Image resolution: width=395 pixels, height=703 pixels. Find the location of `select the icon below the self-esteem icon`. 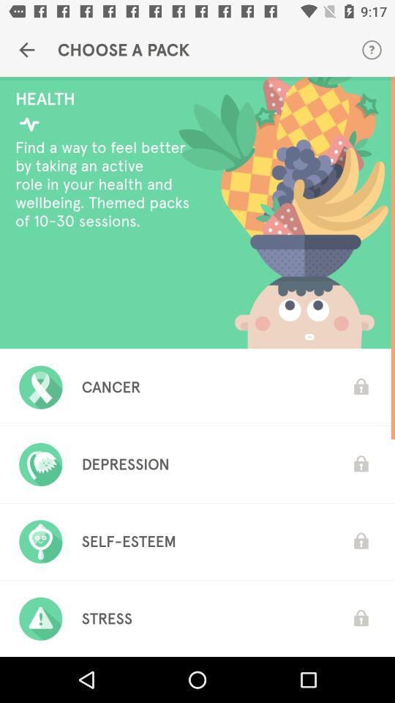

select the icon below the self-esteem icon is located at coordinates (107, 619).